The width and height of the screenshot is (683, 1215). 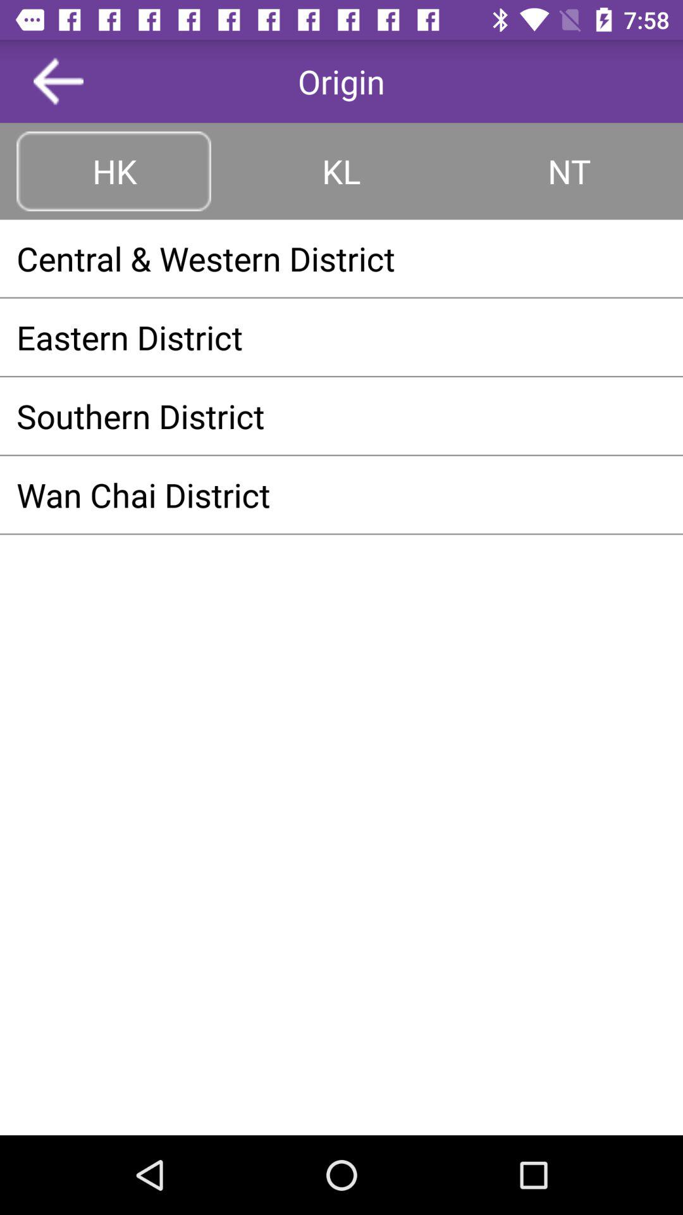 I want to click on select the item next to hk button, so click(x=341, y=171).